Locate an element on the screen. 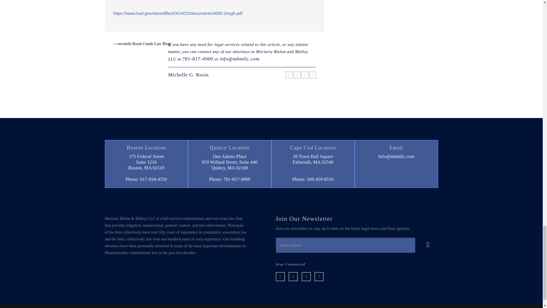  Twitter is located at coordinates (297, 75).